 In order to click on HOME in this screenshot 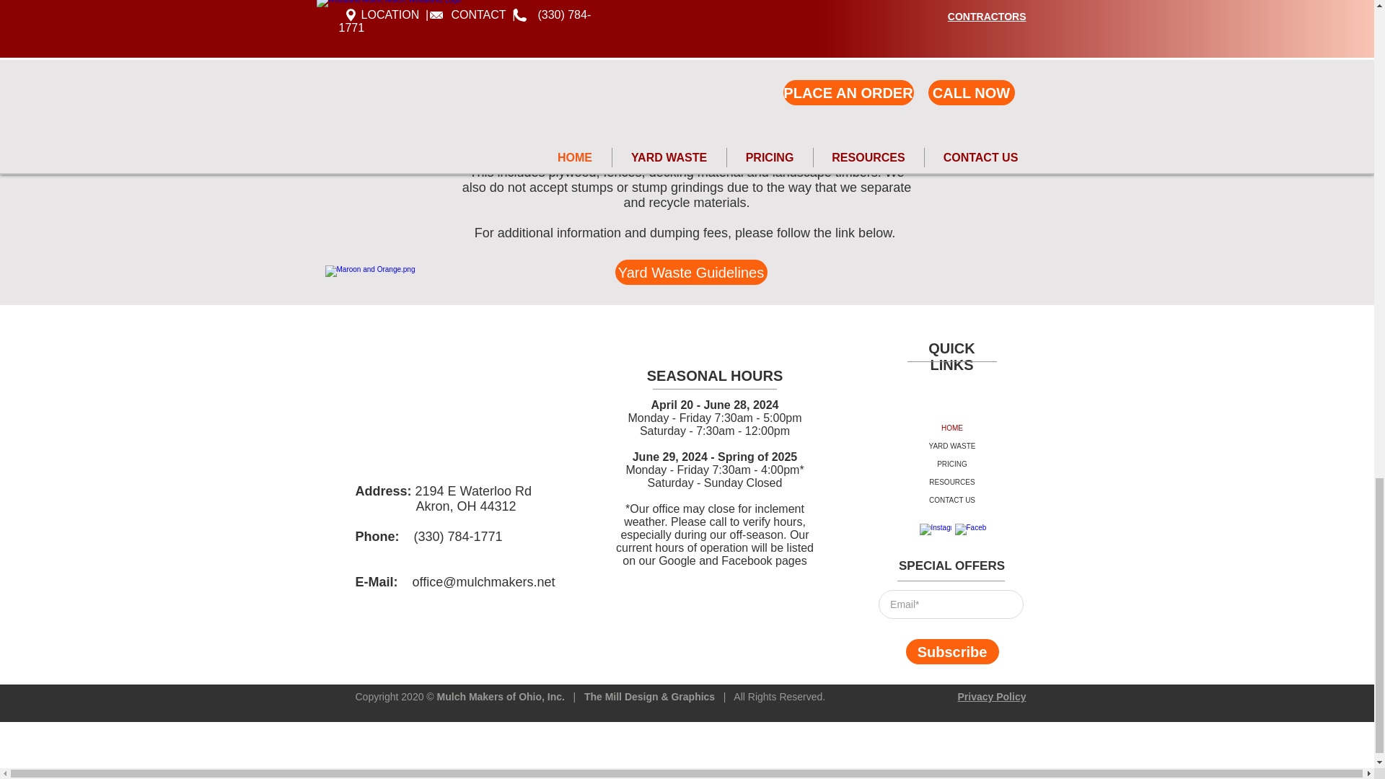, I will do `click(952, 428)`.